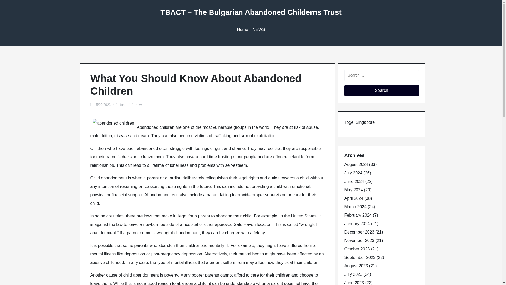  I want to click on Search, so click(381, 90).